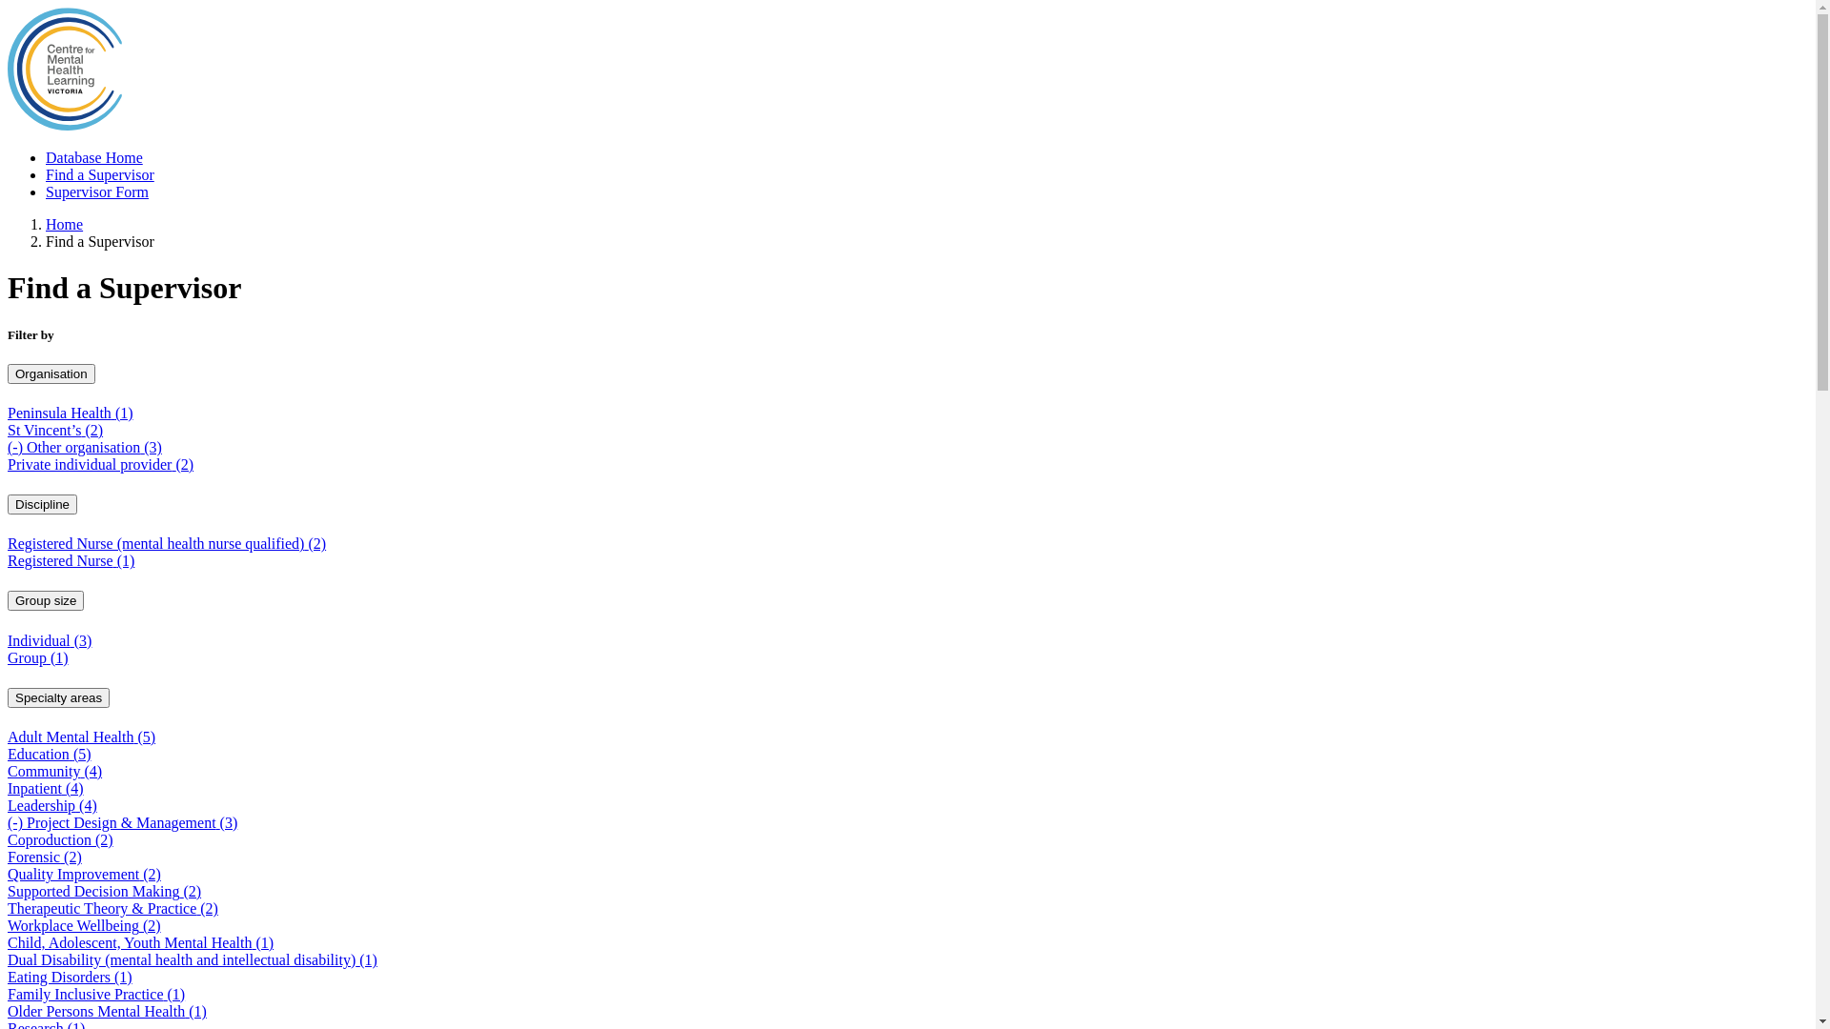  I want to click on Home, so click(65, 225).